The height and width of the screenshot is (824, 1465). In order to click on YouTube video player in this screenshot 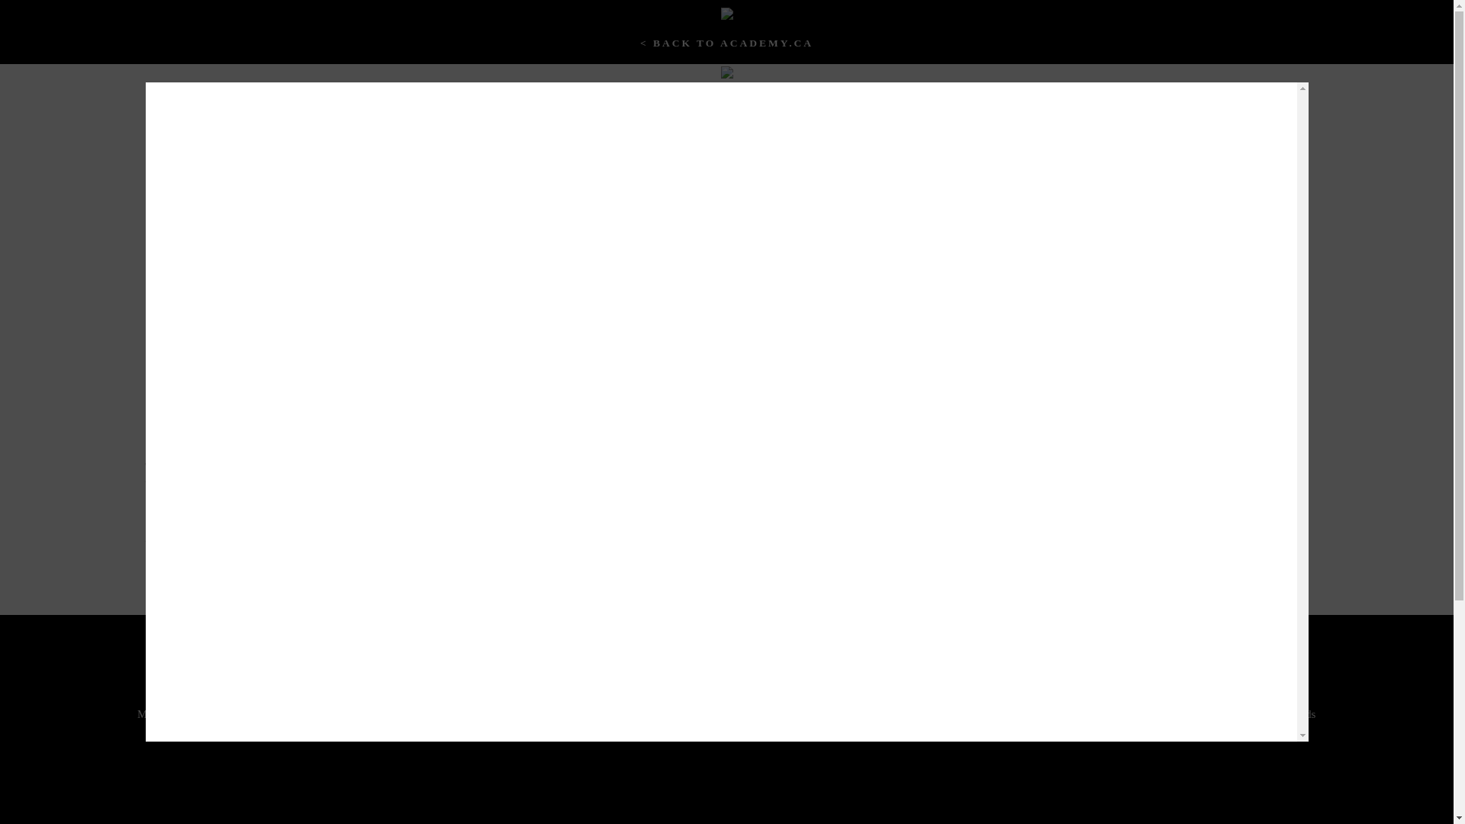, I will do `click(726, 247)`.